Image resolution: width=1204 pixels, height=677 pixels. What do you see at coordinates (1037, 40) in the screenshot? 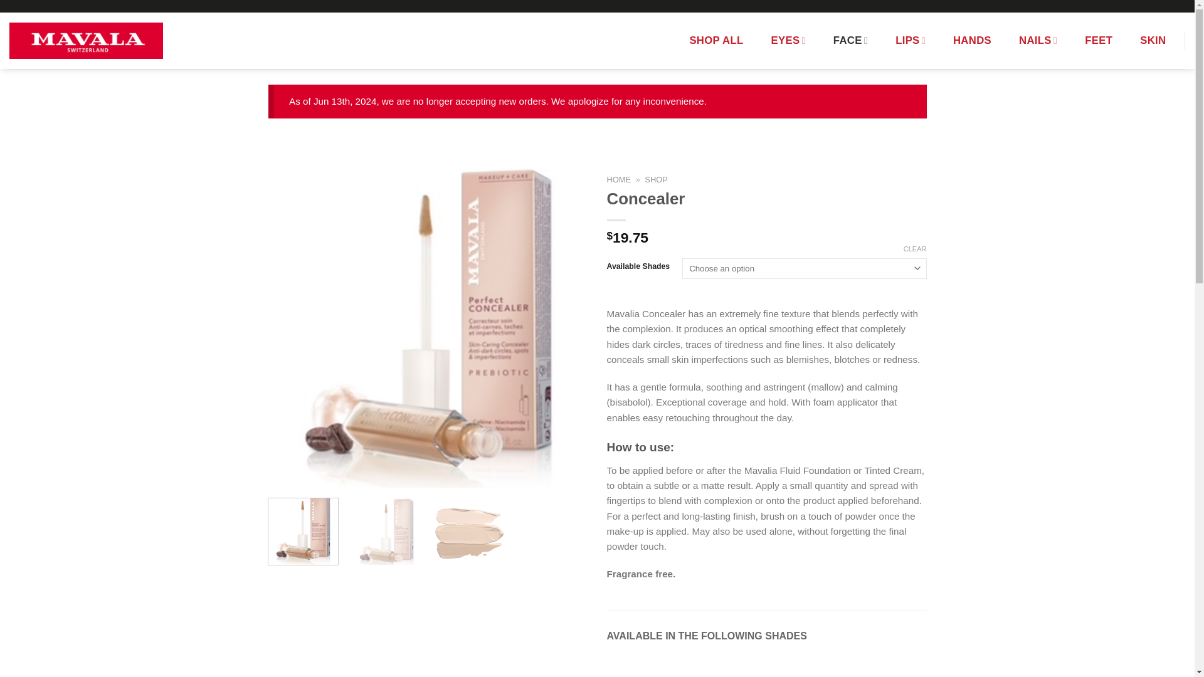
I see `NAILS` at bounding box center [1037, 40].